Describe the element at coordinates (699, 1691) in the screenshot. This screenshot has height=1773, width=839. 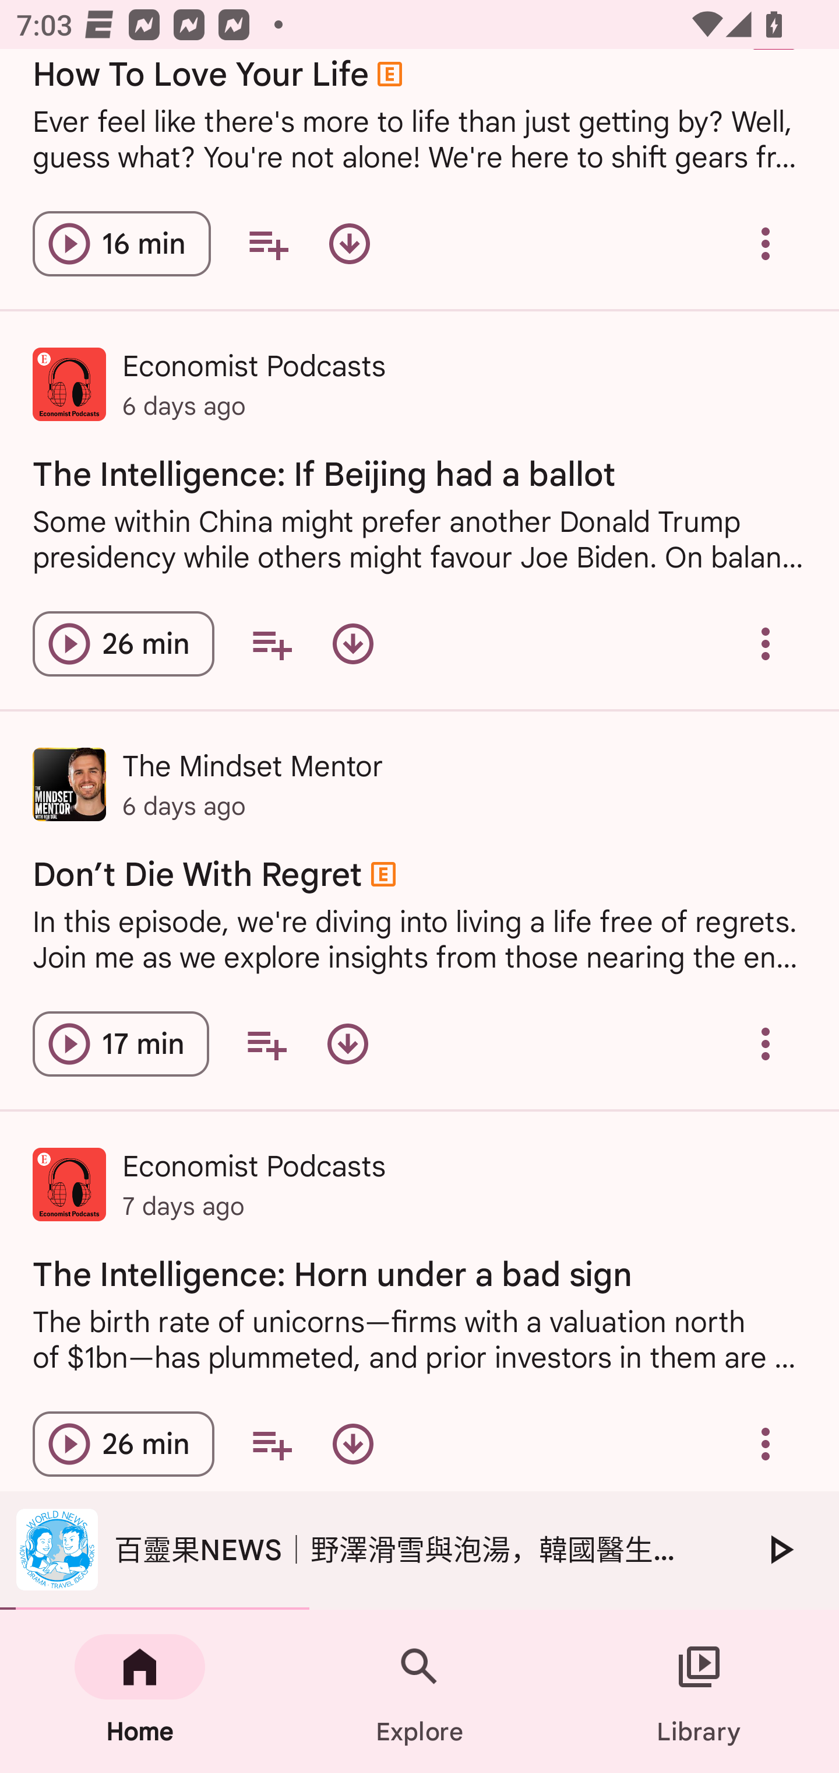
I see `Library` at that location.